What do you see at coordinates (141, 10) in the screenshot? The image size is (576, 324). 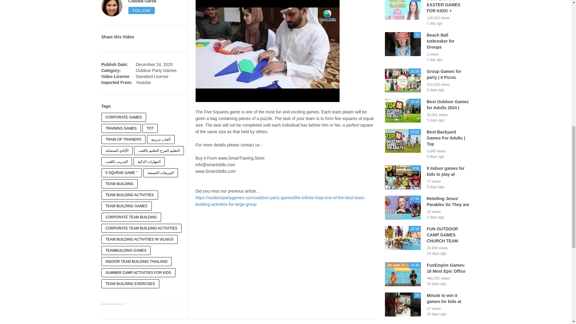 I see `FOLLOW` at bounding box center [141, 10].